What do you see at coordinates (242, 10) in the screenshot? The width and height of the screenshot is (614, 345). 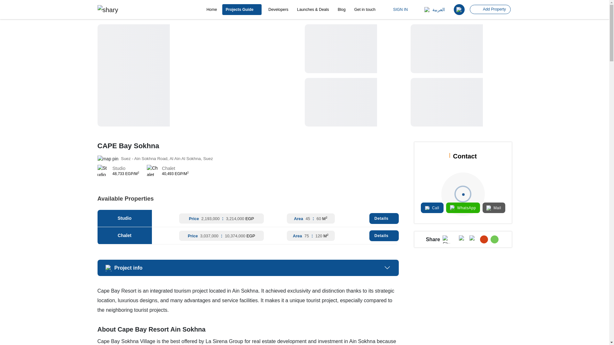 I see `Projects Guide` at bounding box center [242, 10].